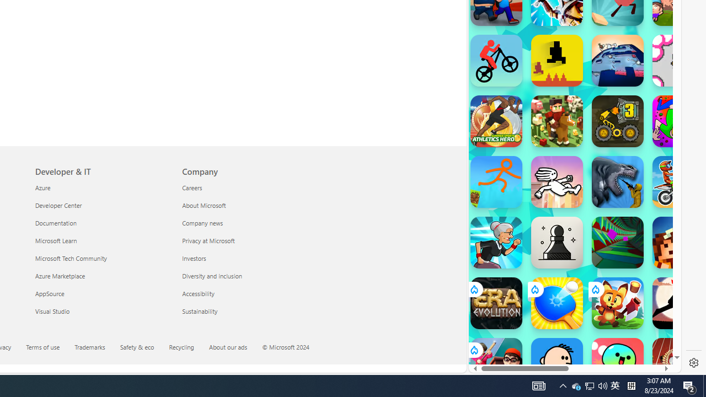 The height and width of the screenshot is (397, 706). What do you see at coordinates (678, 121) in the screenshot?
I see `JollyWorld` at bounding box center [678, 121].